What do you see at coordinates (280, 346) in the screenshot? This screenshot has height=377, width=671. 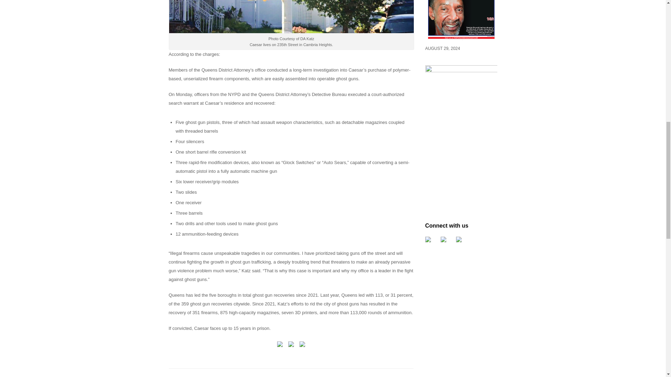 I see `Share on Facebook` at bounding box center [280, 346].